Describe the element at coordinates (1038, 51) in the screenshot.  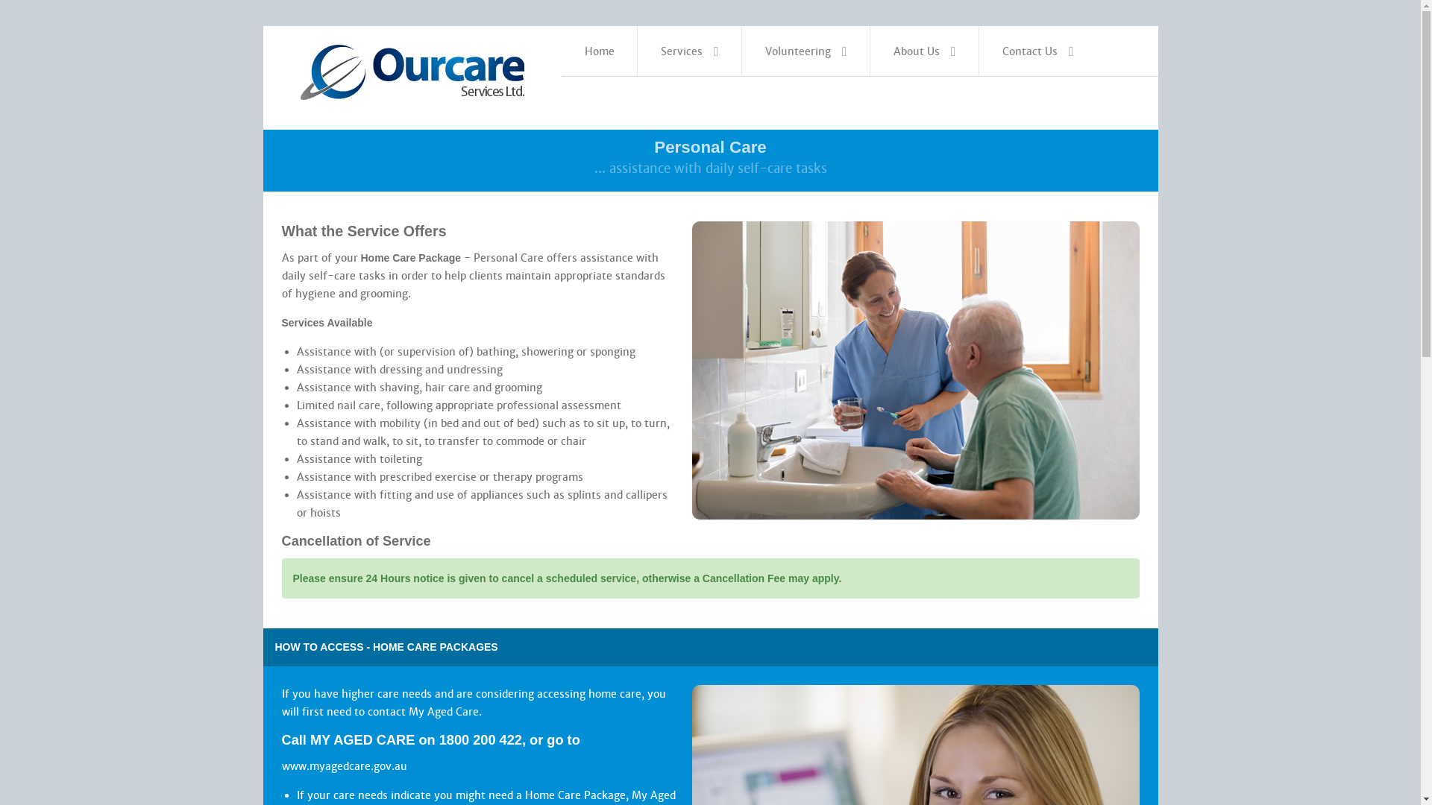
I see `Contact Us` at that location.